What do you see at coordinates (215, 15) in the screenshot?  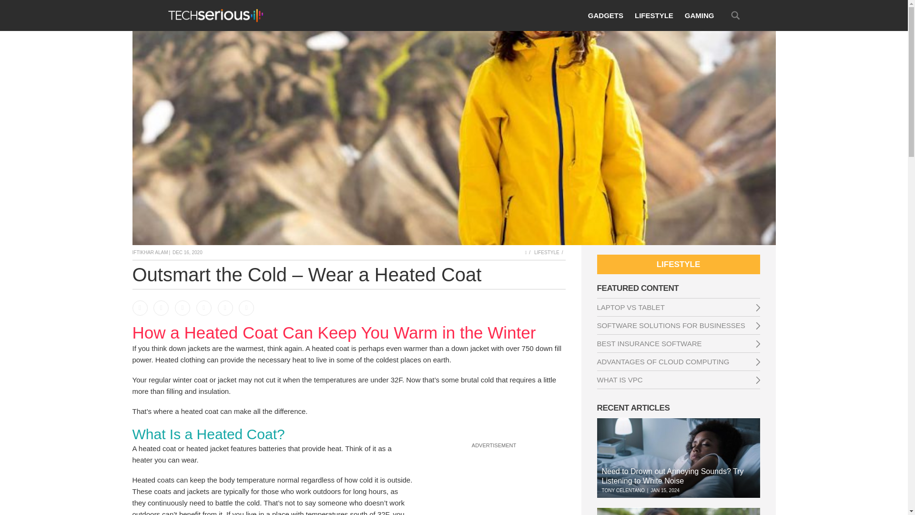 I see `TechSerious` at bounding box center [215, 15].